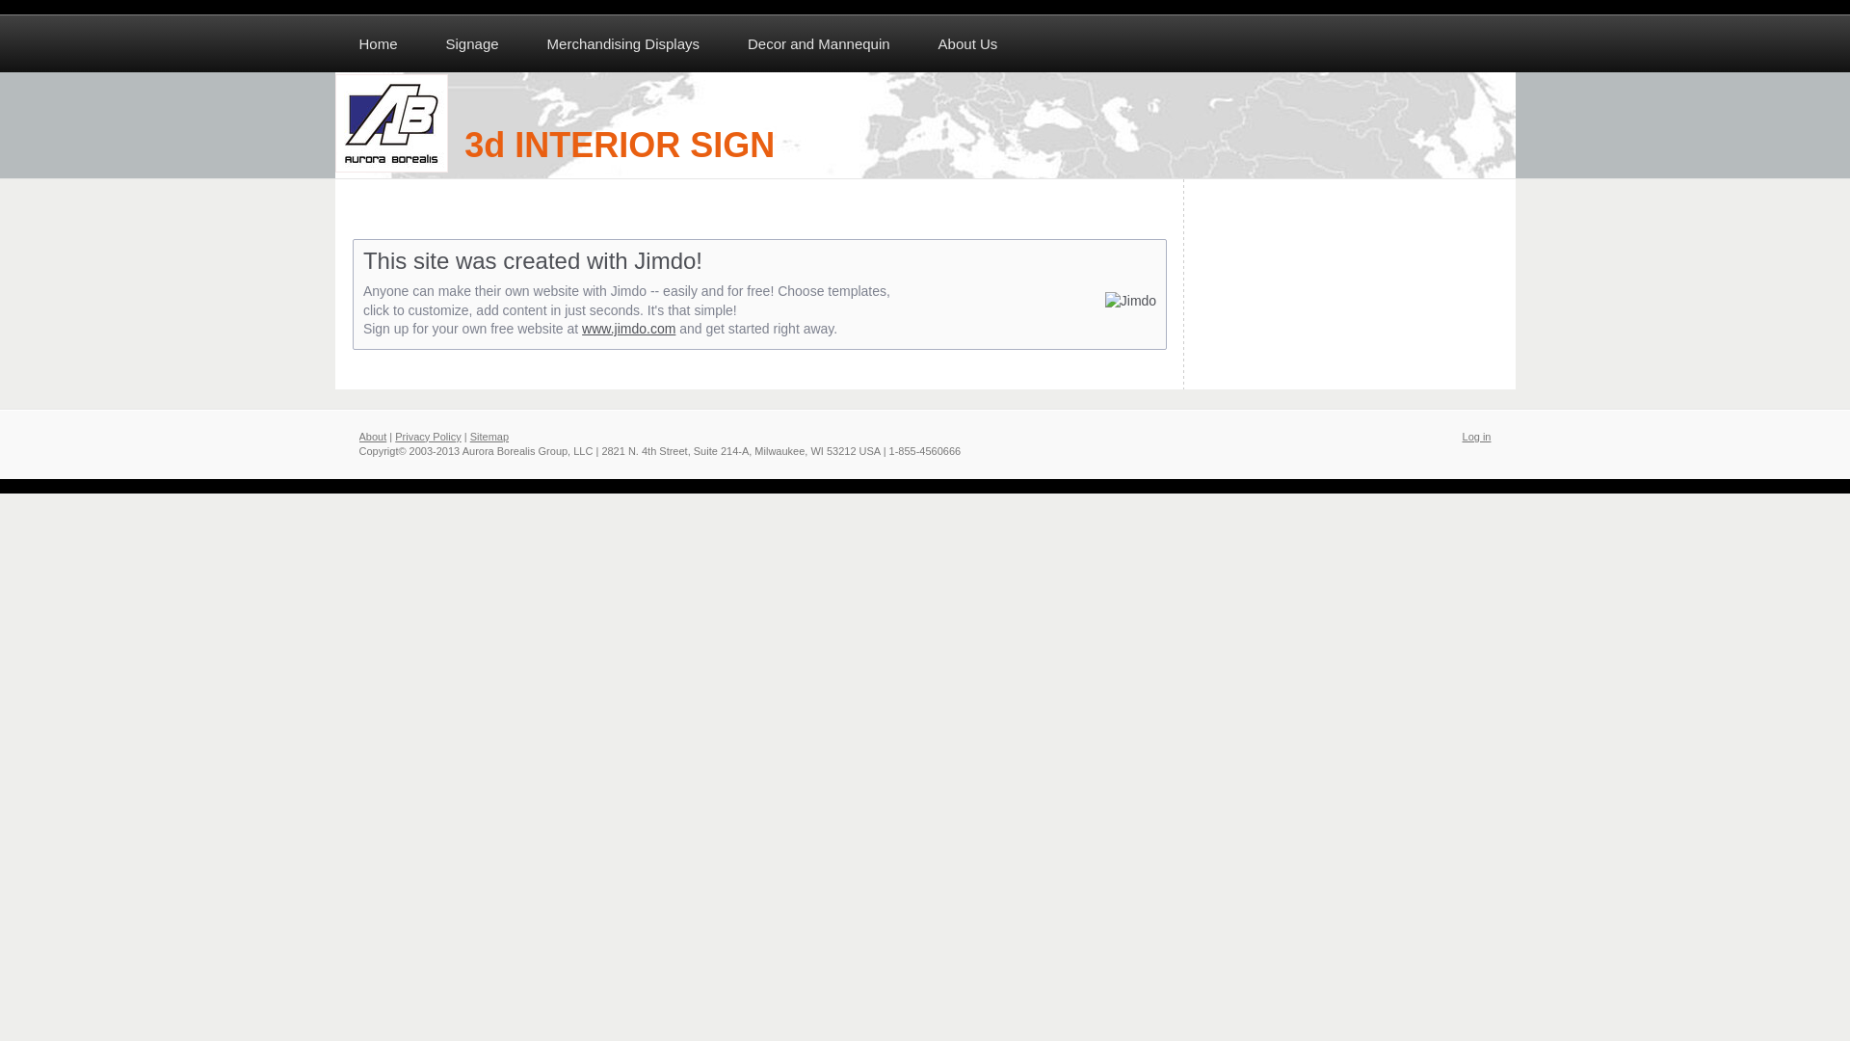  Describe the element at coordinates (372, 436) in the screenshot. I see `About` at that location.